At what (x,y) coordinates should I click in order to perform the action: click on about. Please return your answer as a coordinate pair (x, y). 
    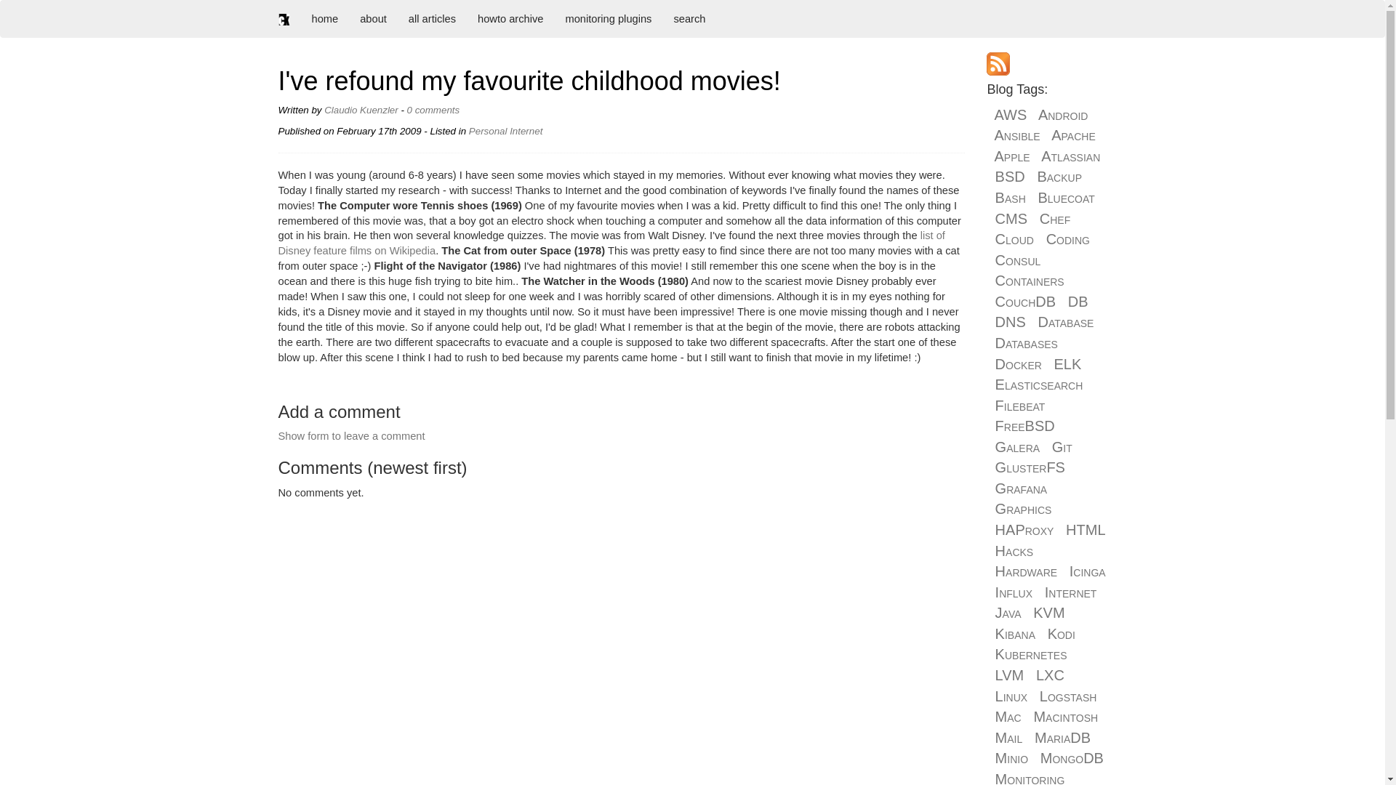
    Looking at the image, I should click on (374, 19).